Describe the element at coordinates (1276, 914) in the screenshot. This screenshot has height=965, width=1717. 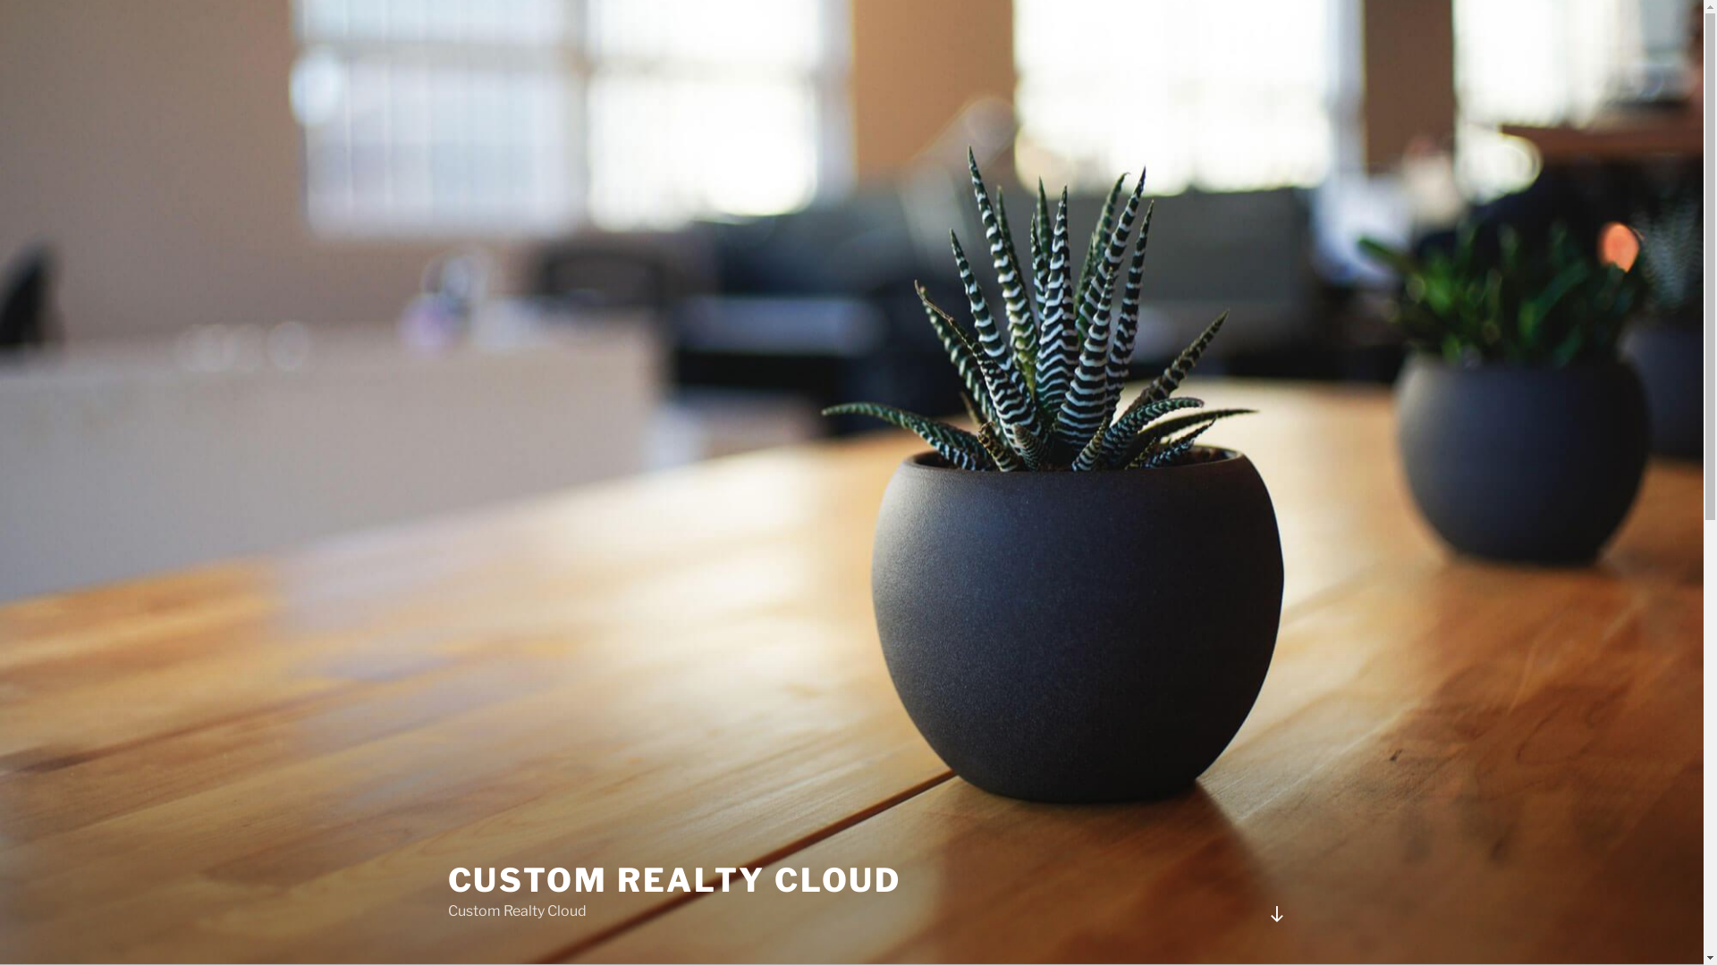
I see `Scroll down to content` at that location.